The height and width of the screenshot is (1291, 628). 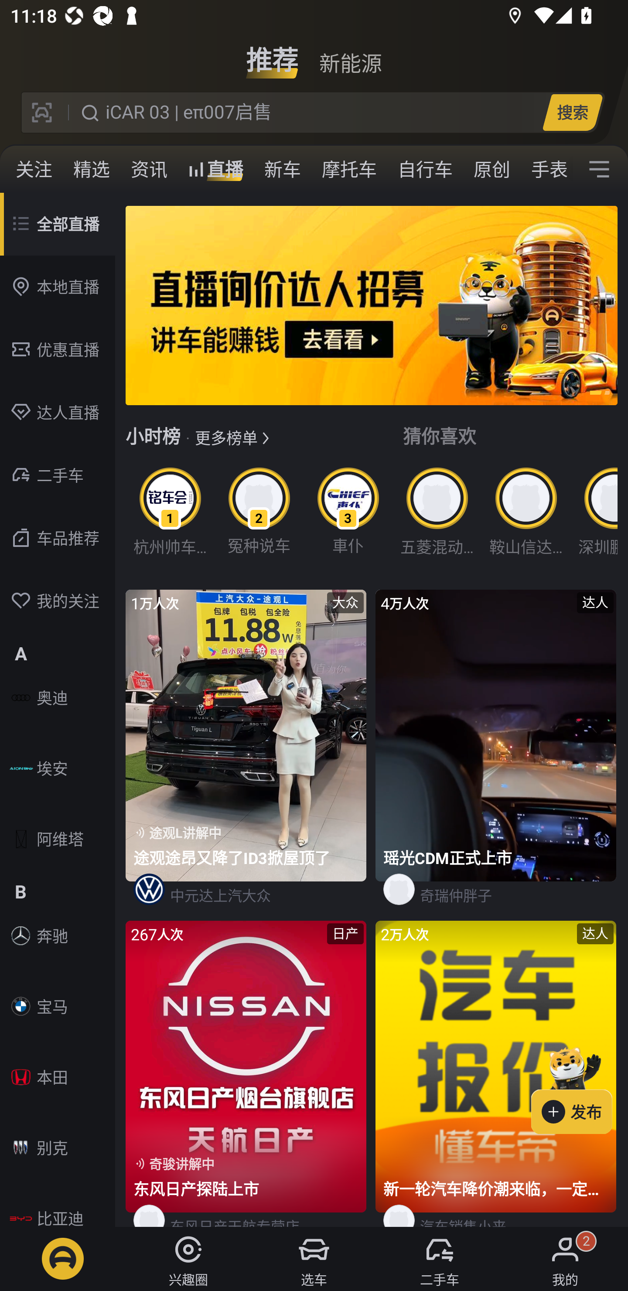 I want to click on 达人直播, so click(x=58, y=413).